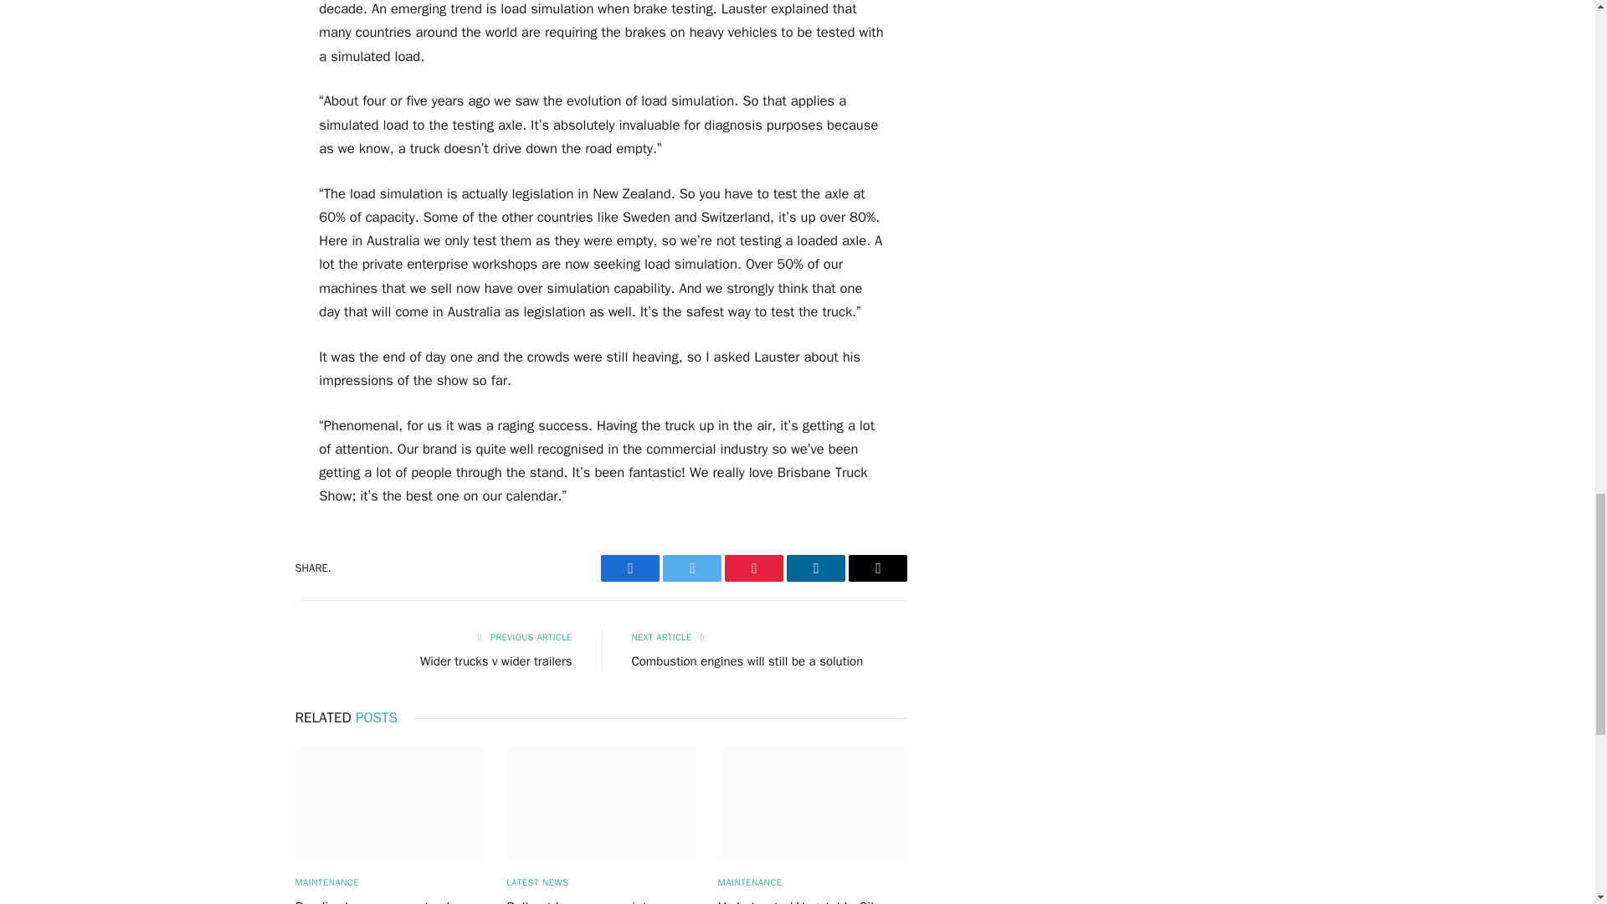 This screenshot has height=904, width=1607. Describe the element at coordinates (877, 568) in the screenshot. I see `Share via Email` at that location.